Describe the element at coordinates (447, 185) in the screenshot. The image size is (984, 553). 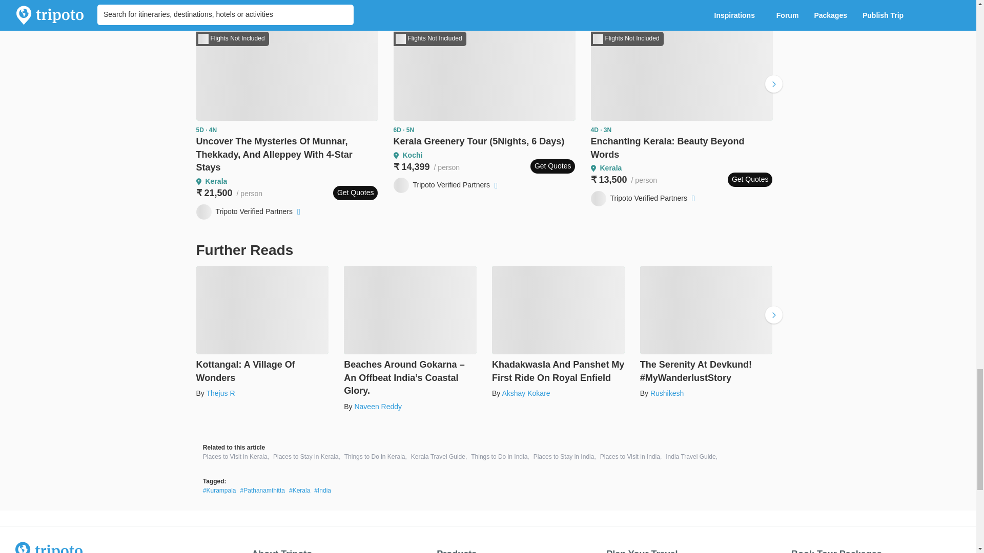
I see `Tripoto Verified Partners` at that location.